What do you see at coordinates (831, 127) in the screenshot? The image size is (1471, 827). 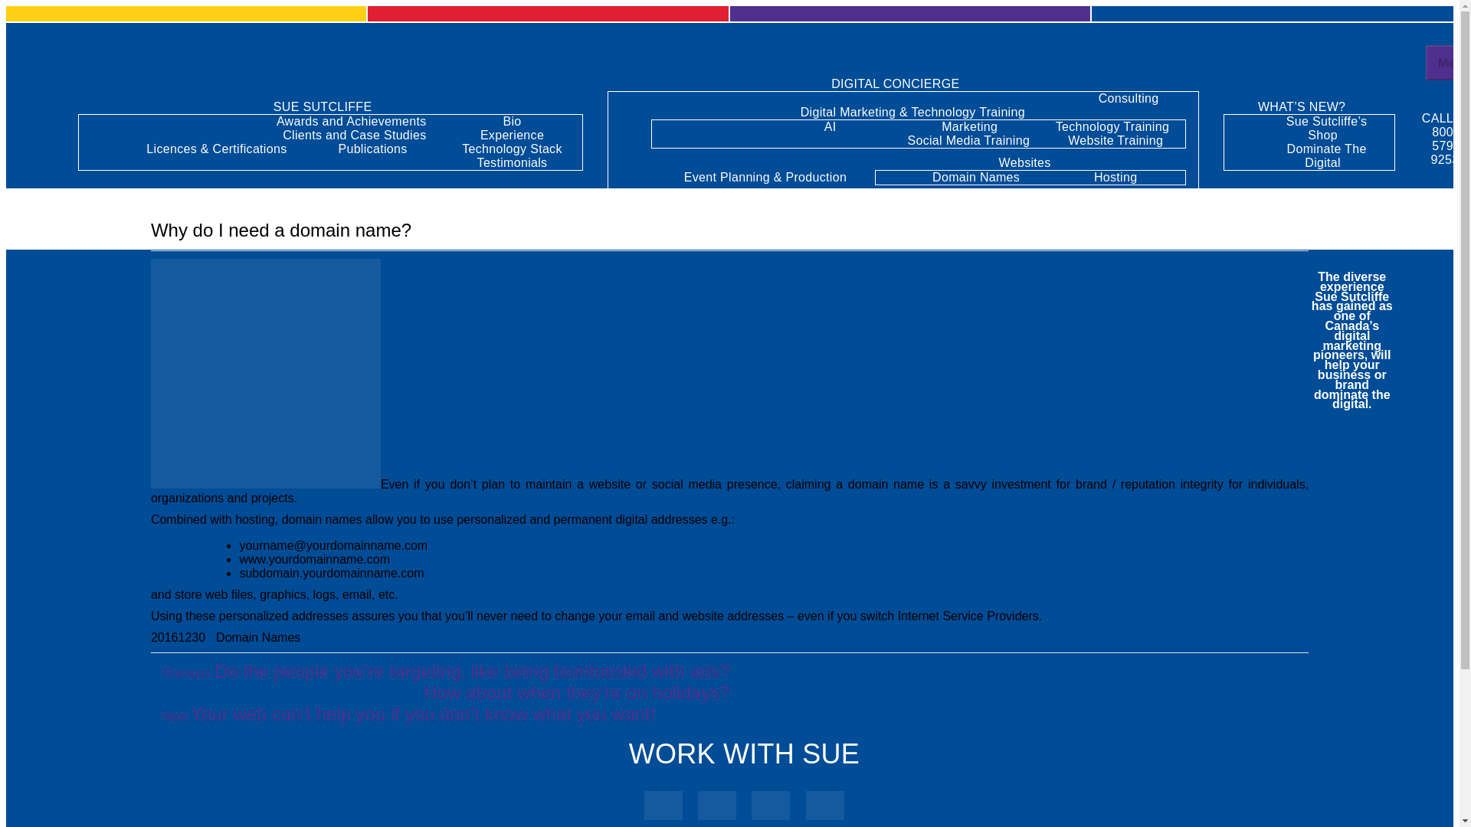 I see `AI` at bounding box center [831, 127].